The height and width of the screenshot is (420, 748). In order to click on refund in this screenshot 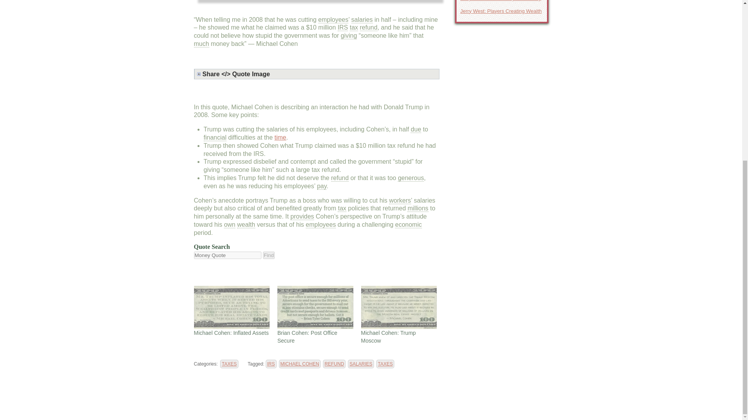, I will do `click(340, 178)`.